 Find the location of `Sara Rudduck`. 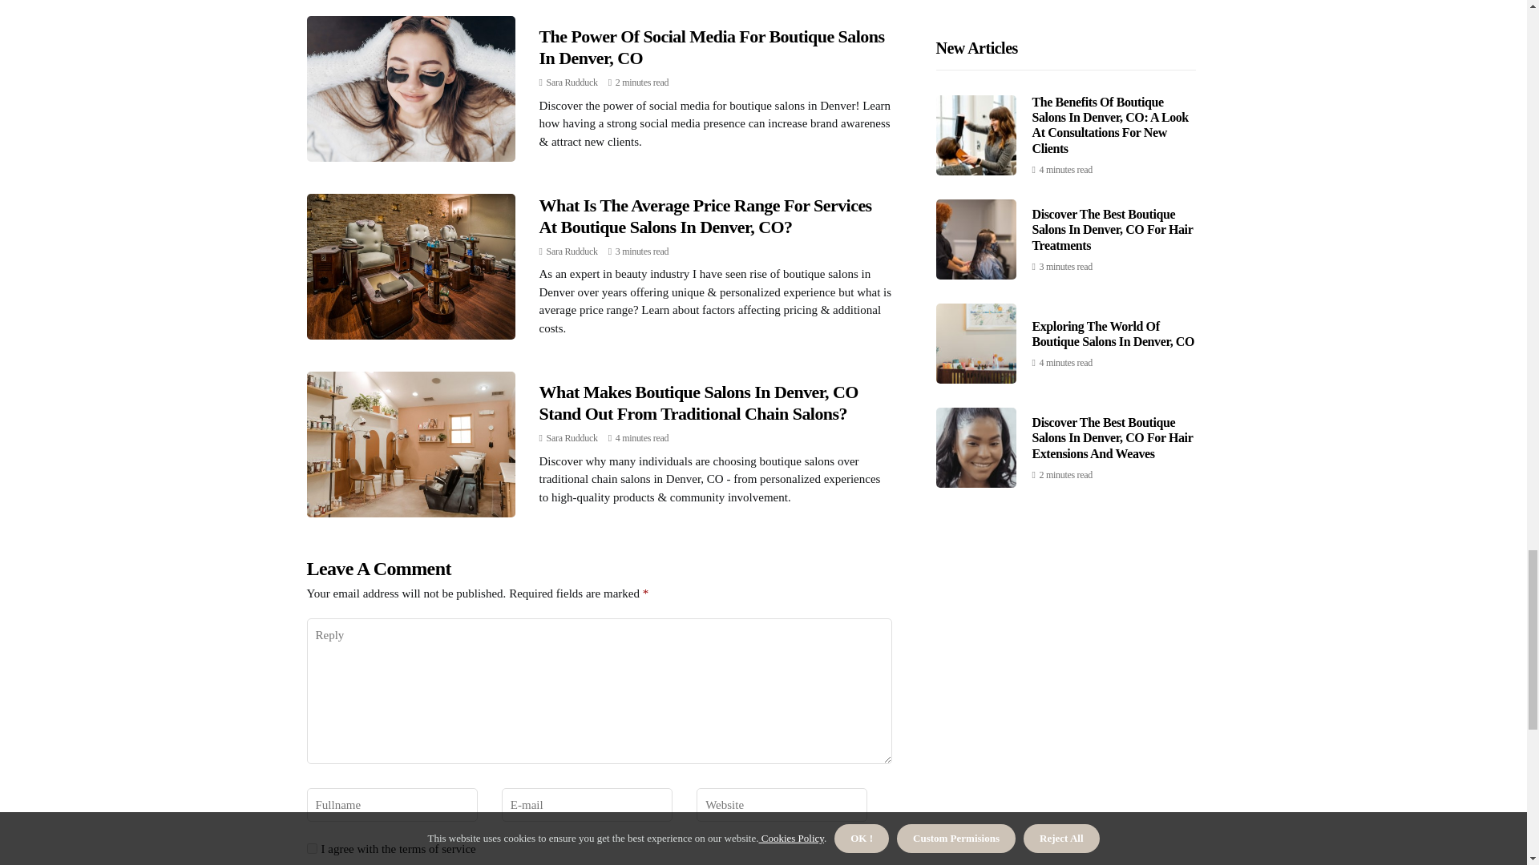

Sara Rudduck is located at coordinates (572, 251).